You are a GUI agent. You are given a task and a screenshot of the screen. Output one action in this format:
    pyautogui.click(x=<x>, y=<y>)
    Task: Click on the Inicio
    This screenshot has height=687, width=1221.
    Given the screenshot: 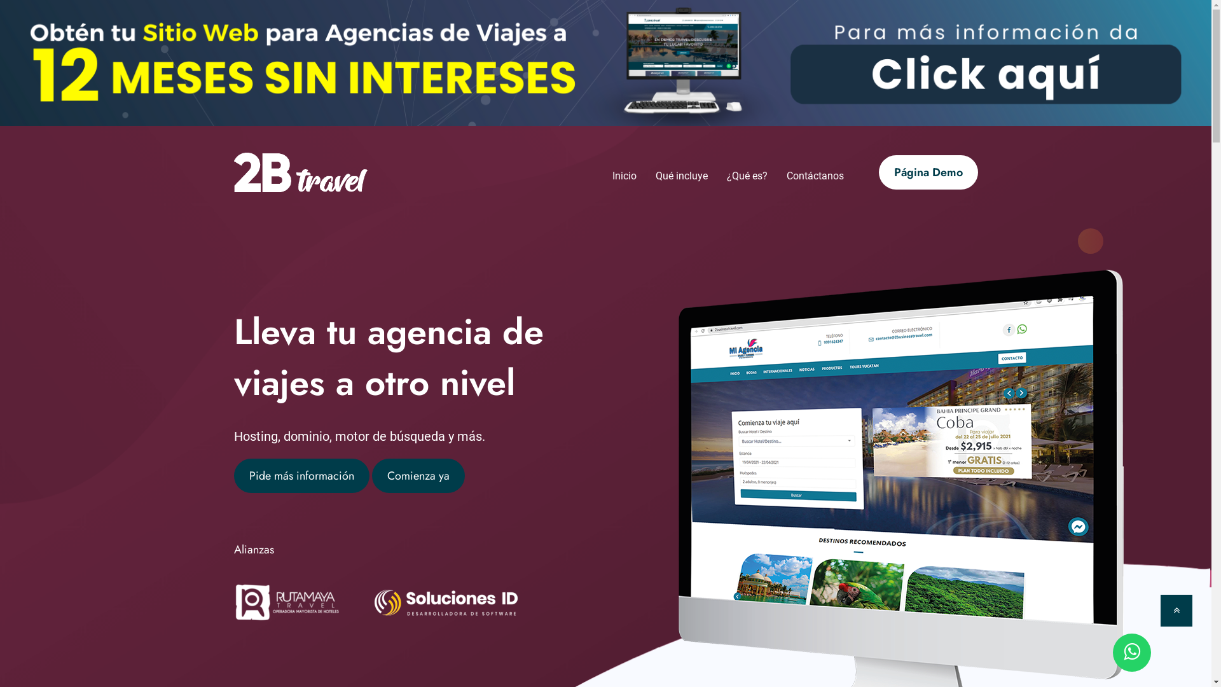 What is the action you would take?
    pyautogui.click(x=624, y=176)
    